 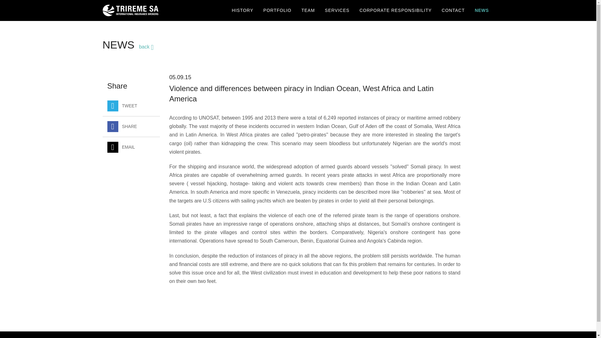 I want to click on CORPORATE RESPONSIBILITY, so click(x=396, y=10).